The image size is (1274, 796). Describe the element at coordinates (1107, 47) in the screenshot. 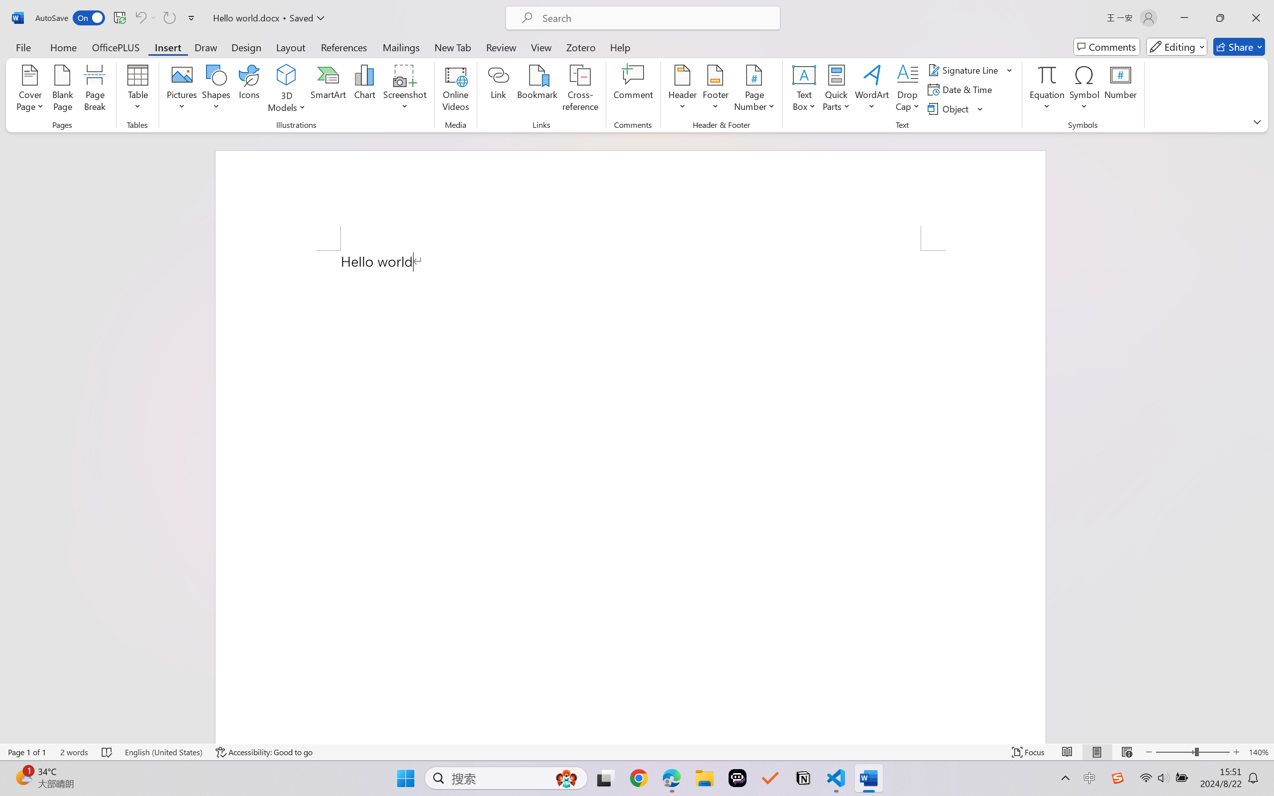

I see `Comments` at that location.